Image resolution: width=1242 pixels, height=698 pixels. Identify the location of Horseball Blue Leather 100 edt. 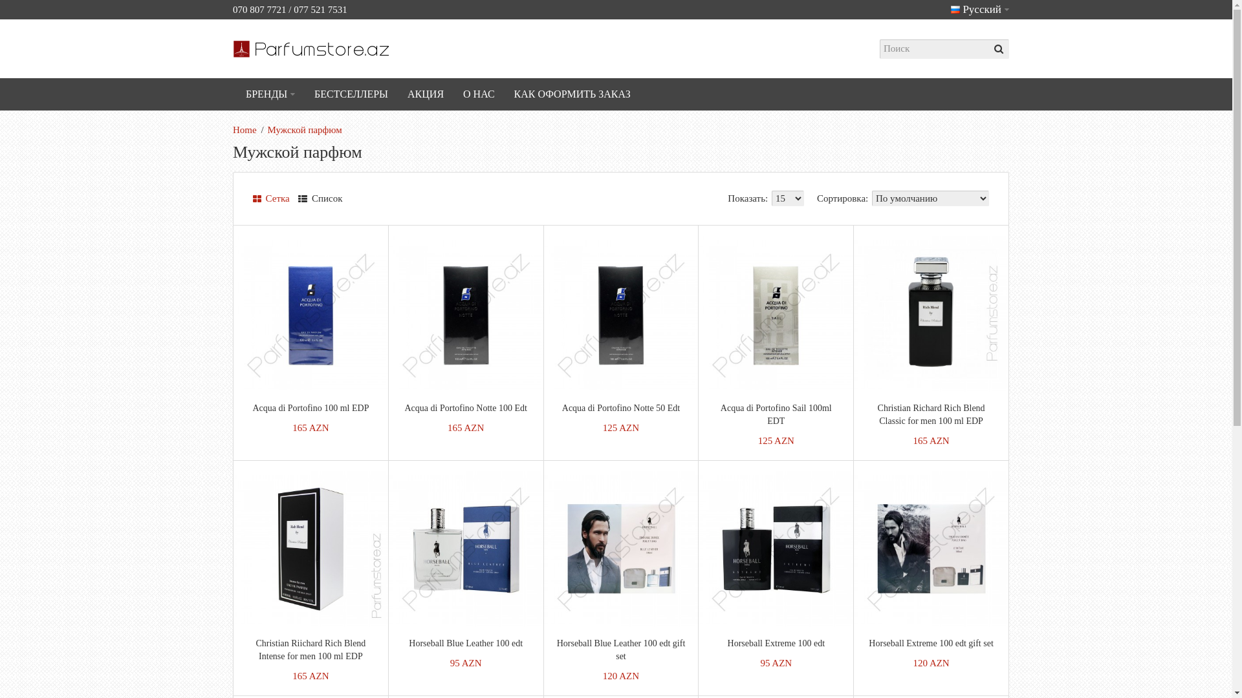
(466, 644).